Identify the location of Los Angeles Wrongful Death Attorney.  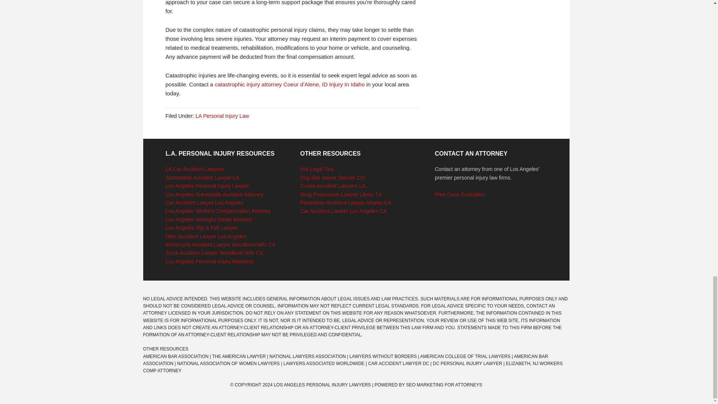
(209, 219).